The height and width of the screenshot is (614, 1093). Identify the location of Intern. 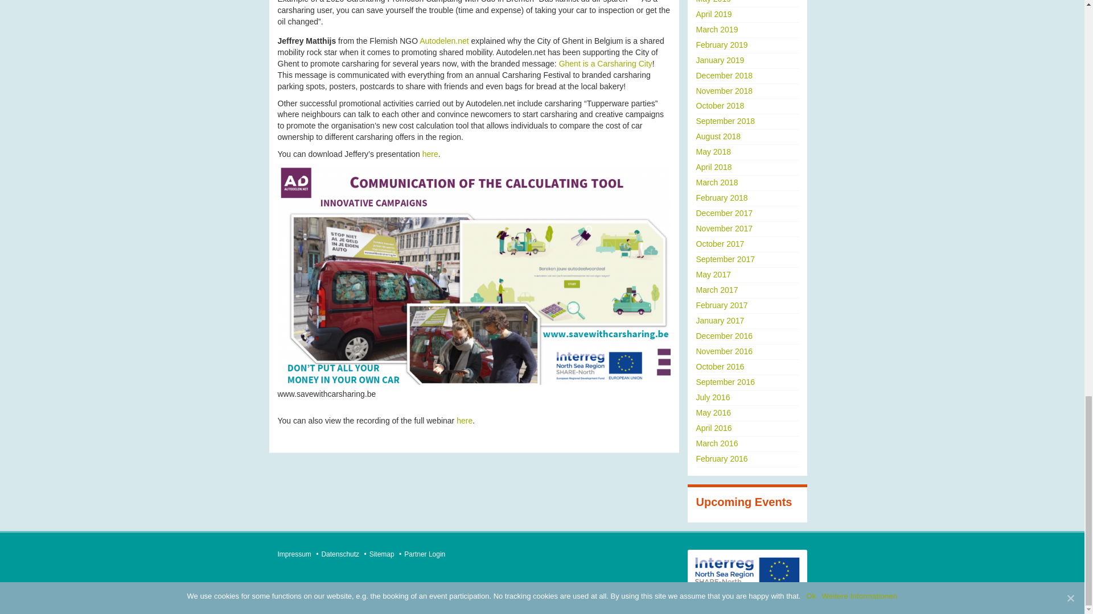
(425, 554).